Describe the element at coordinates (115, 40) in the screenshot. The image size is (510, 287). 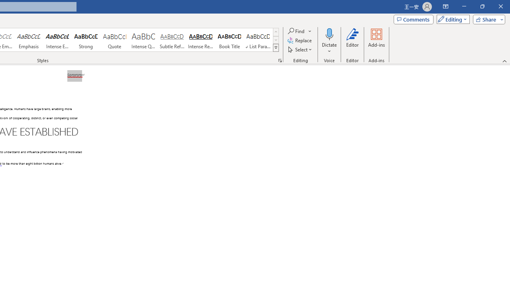
I see `Quote` at that location.